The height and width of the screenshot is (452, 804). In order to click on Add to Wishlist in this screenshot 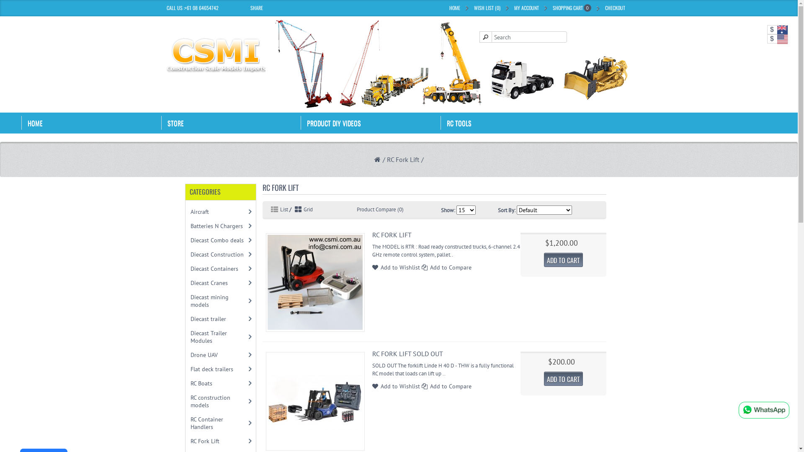, I will do `click(400, 267)`.